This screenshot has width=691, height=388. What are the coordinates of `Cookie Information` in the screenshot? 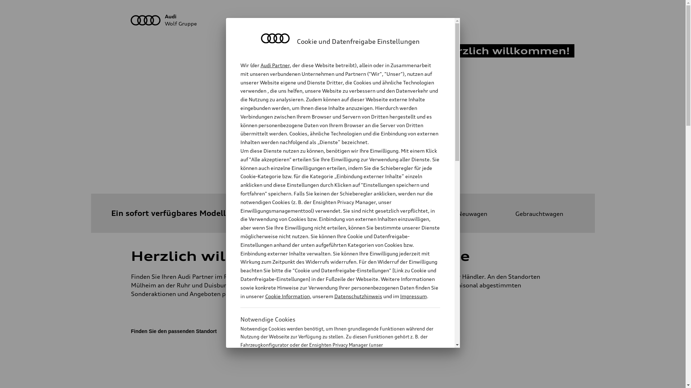 It's located at (333, 380).